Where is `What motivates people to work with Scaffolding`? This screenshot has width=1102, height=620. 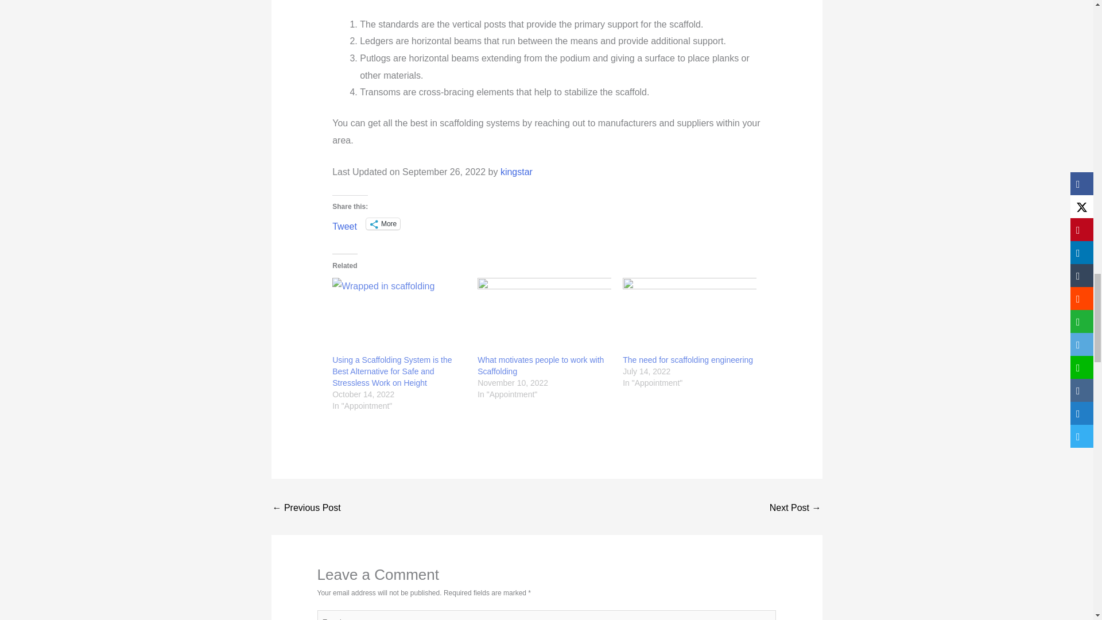
What motivates people to work with Scaffolding is located at coordinates (541, 365).